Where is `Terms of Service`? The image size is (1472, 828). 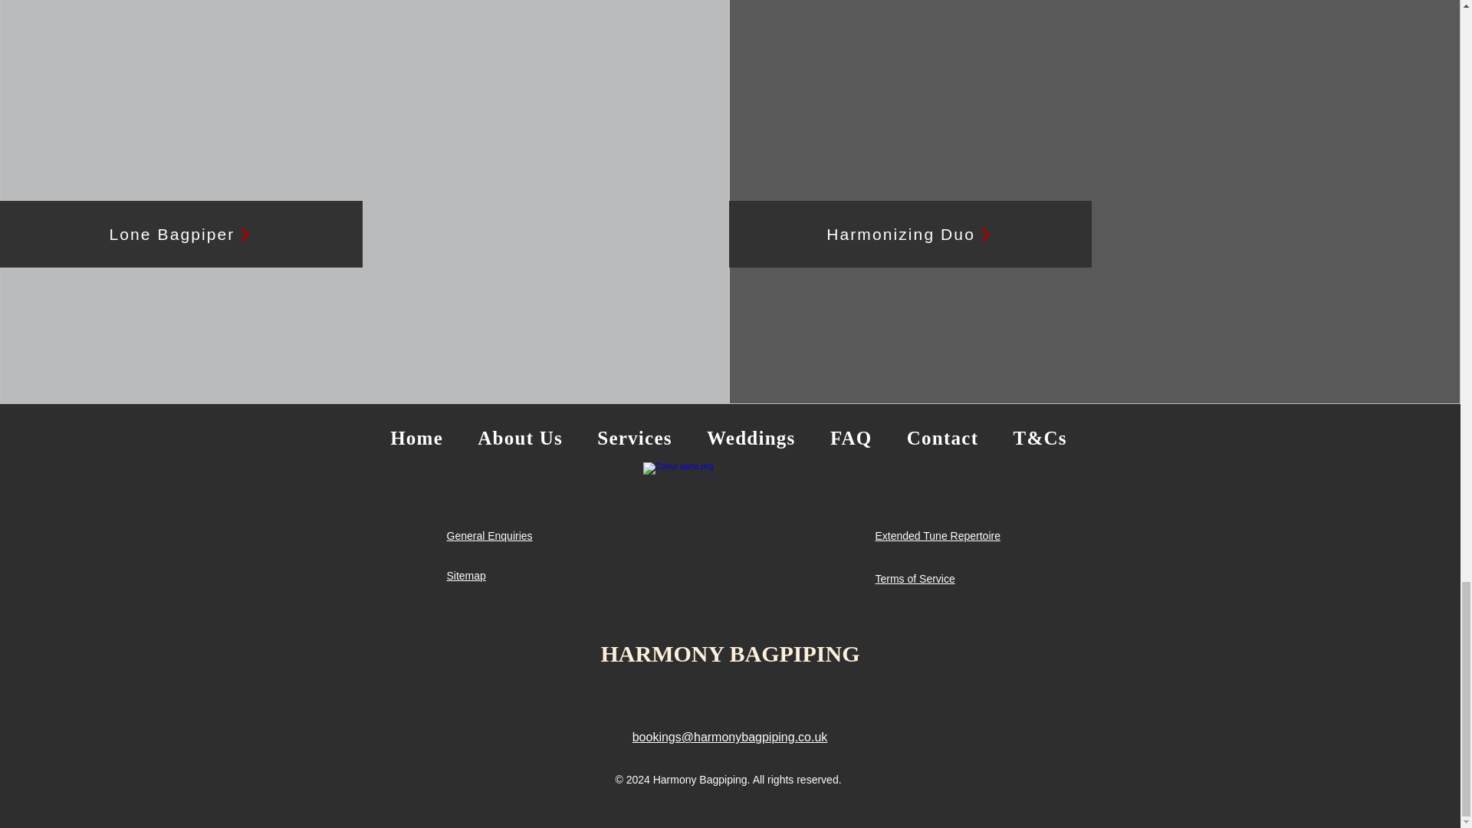 Terms of Service is located at coordinates (915, 578).